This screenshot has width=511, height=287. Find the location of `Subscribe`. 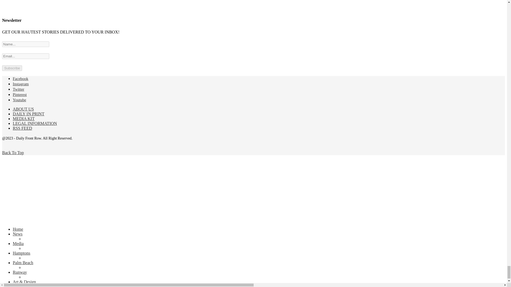

Subscribe is located at coordinates (12, 68).